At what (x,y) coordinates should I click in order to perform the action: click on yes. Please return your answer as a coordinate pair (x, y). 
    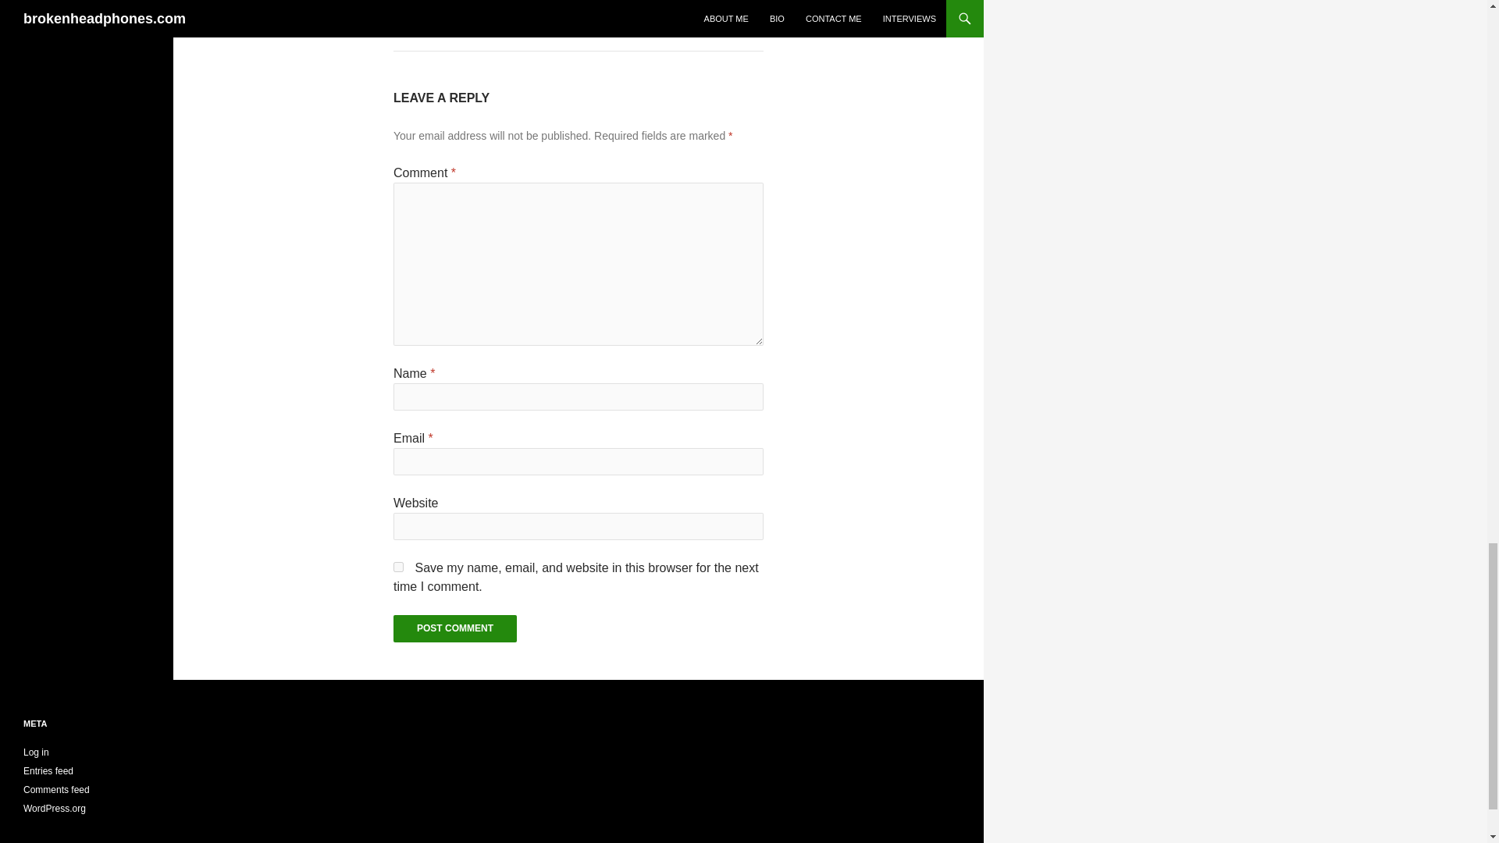
    Looking at the image, I should click on (398, 567).